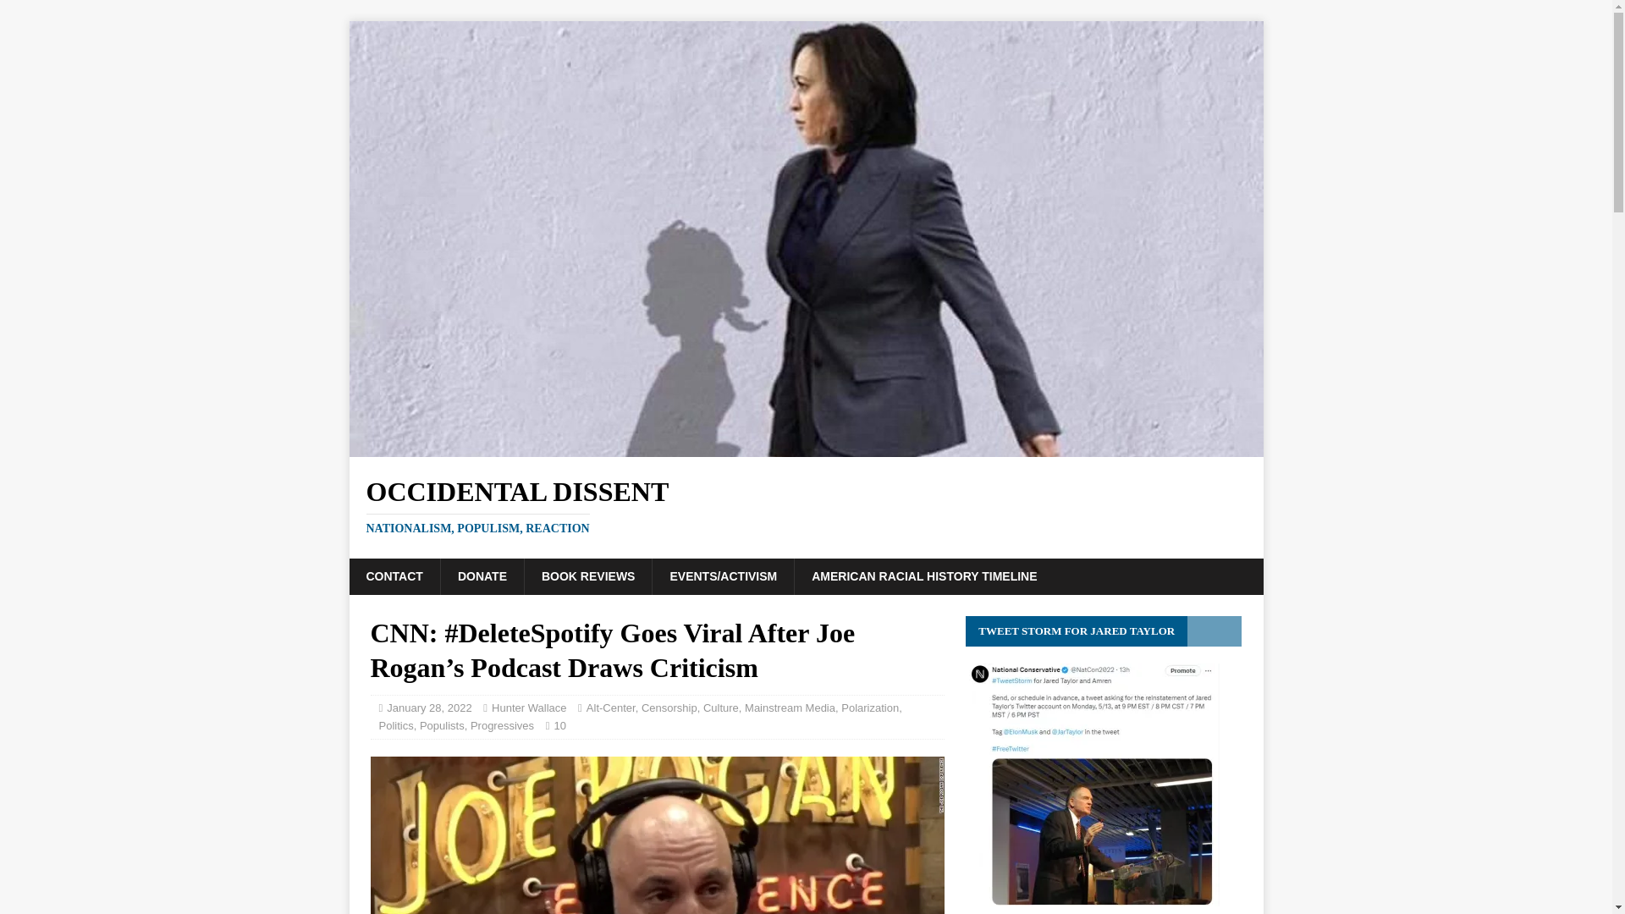 Image resolution: width=1625 pixels, height=914 pixels. What do you see at coordinates (611, 708) in the screenshot?
I see `Mainstream Media` at bounding box center [611, 708].